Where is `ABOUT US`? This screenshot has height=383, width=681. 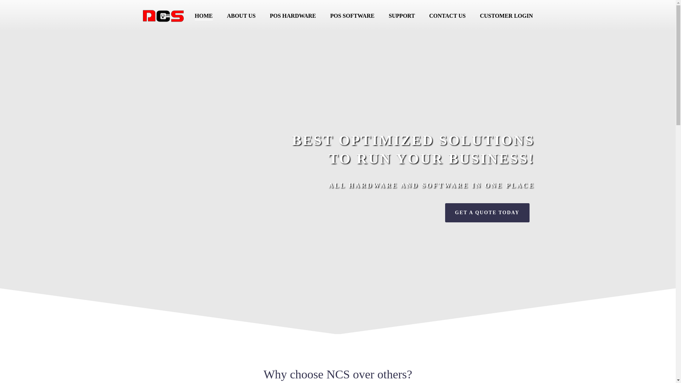
ABOUT US is located at coordinates (241, 16).